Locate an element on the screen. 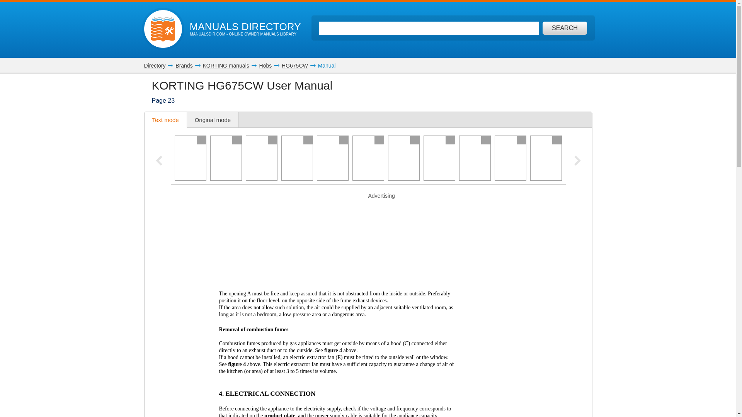 Image resolution: width=742 pixels, height=417 pixels. Brands is located at coordinates (184, 66).